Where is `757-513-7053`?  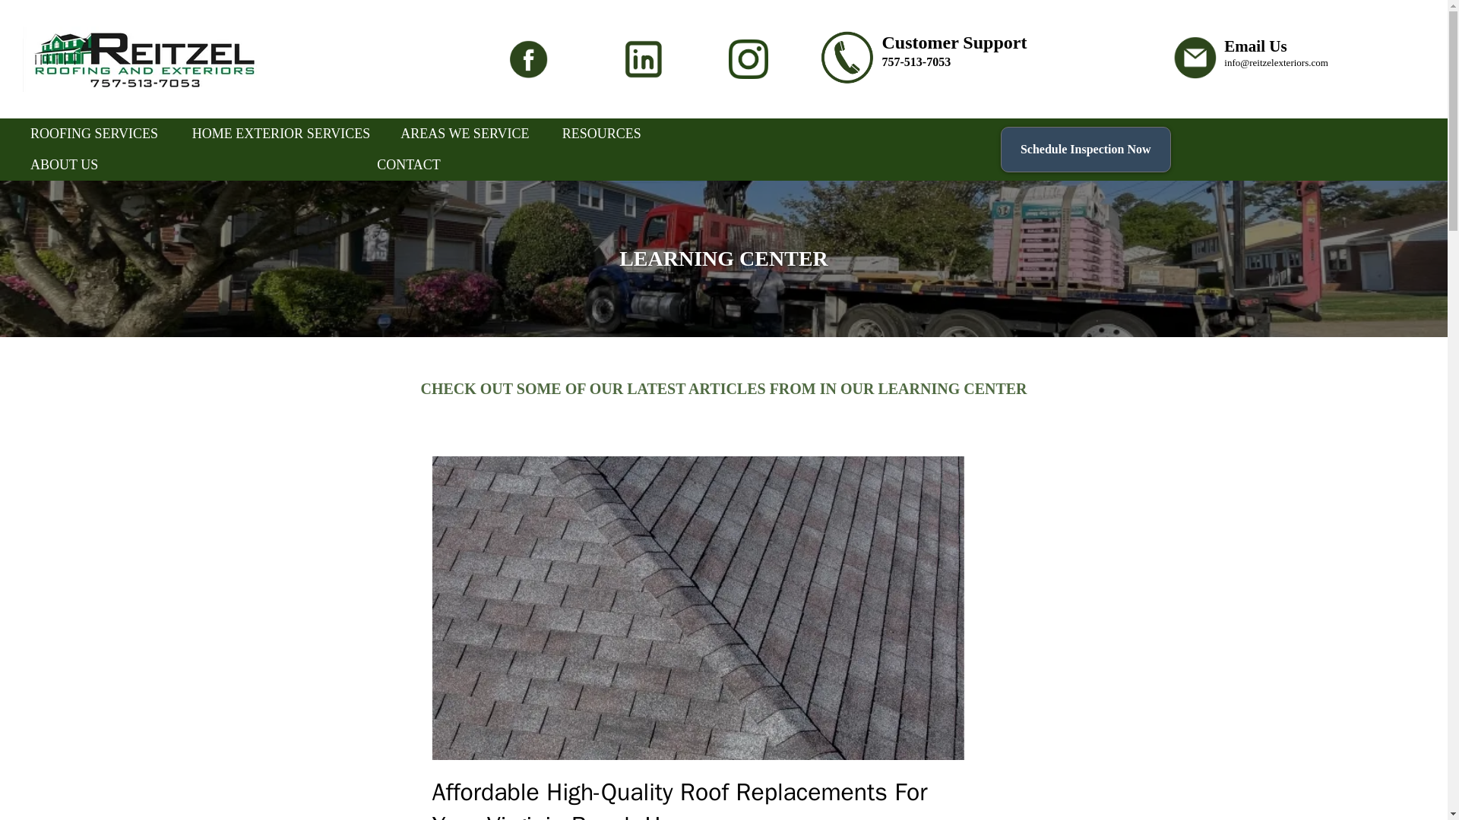 757-513-7053 is located at coordinates (916, 61).